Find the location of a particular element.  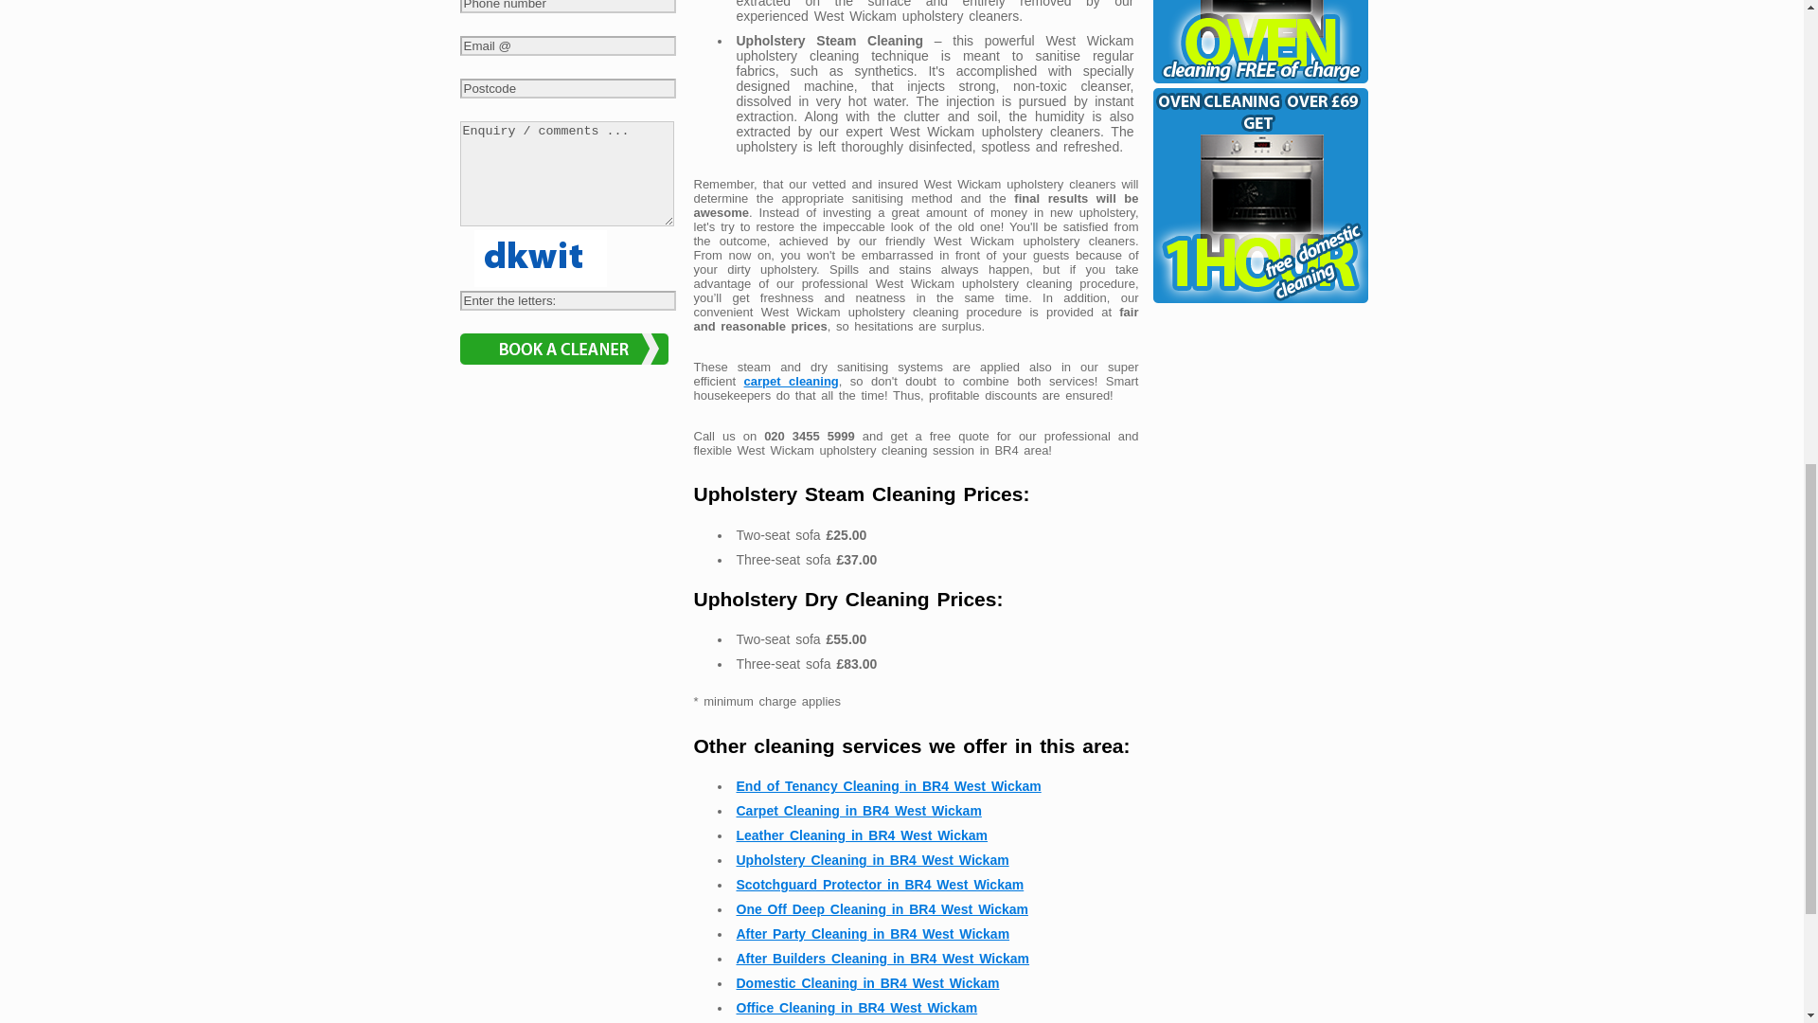

Postcode is located at coordinates (568, 88).